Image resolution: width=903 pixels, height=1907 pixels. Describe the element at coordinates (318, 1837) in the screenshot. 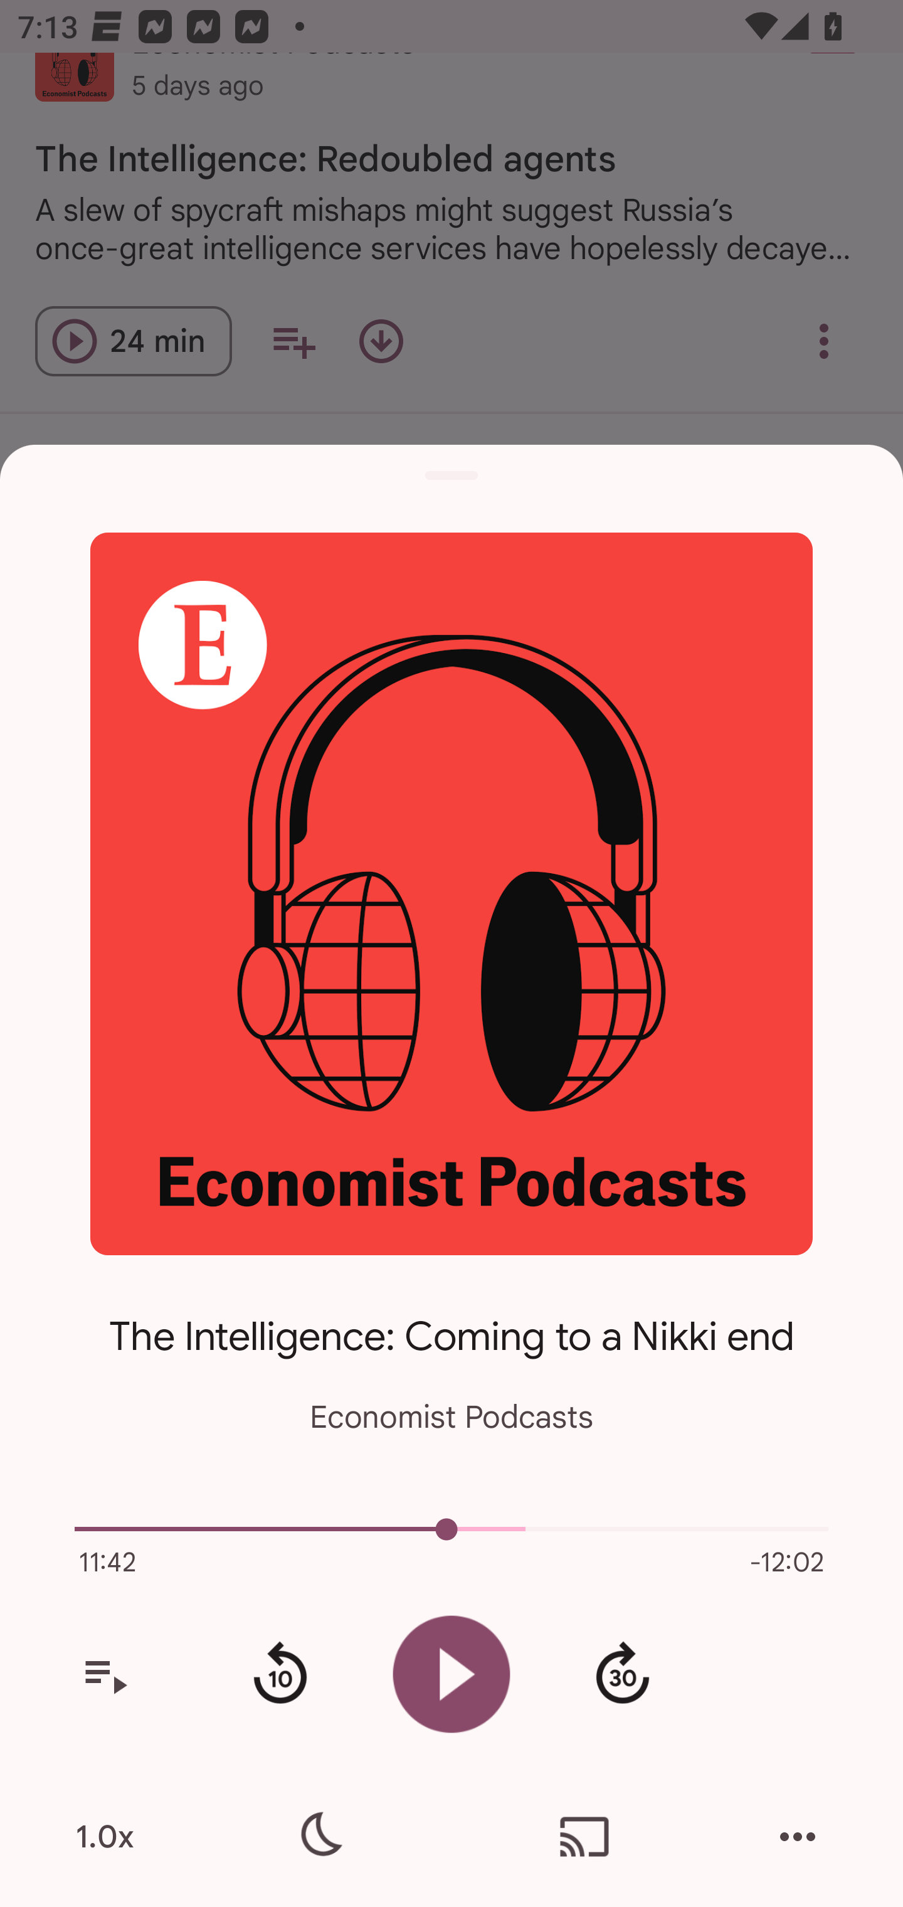

I see `Sleep timer settings` at that location.